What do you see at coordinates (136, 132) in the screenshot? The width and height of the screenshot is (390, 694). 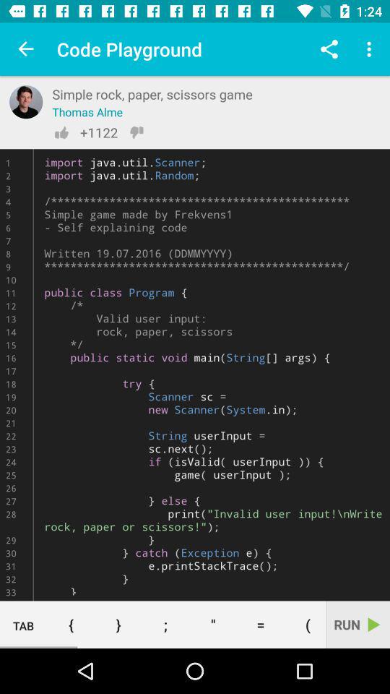 I see `thumb down` at bounding box center [136, 132].